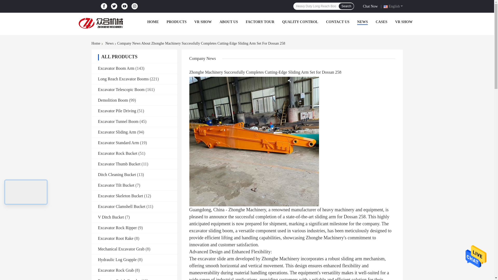 Image resolution: width=498 pixels, height=280 pixels. Describe the element at coordinates (381, 22) in the screenshot. I see `CASES` at that location.